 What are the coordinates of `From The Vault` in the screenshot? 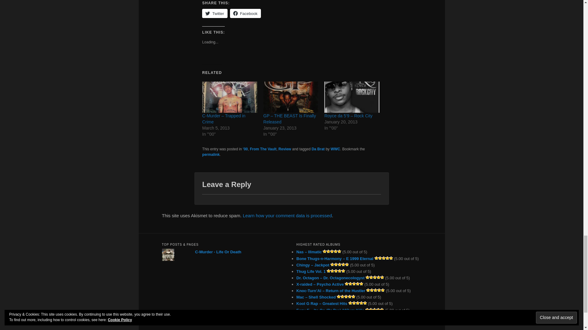 It's located at (263, 149).